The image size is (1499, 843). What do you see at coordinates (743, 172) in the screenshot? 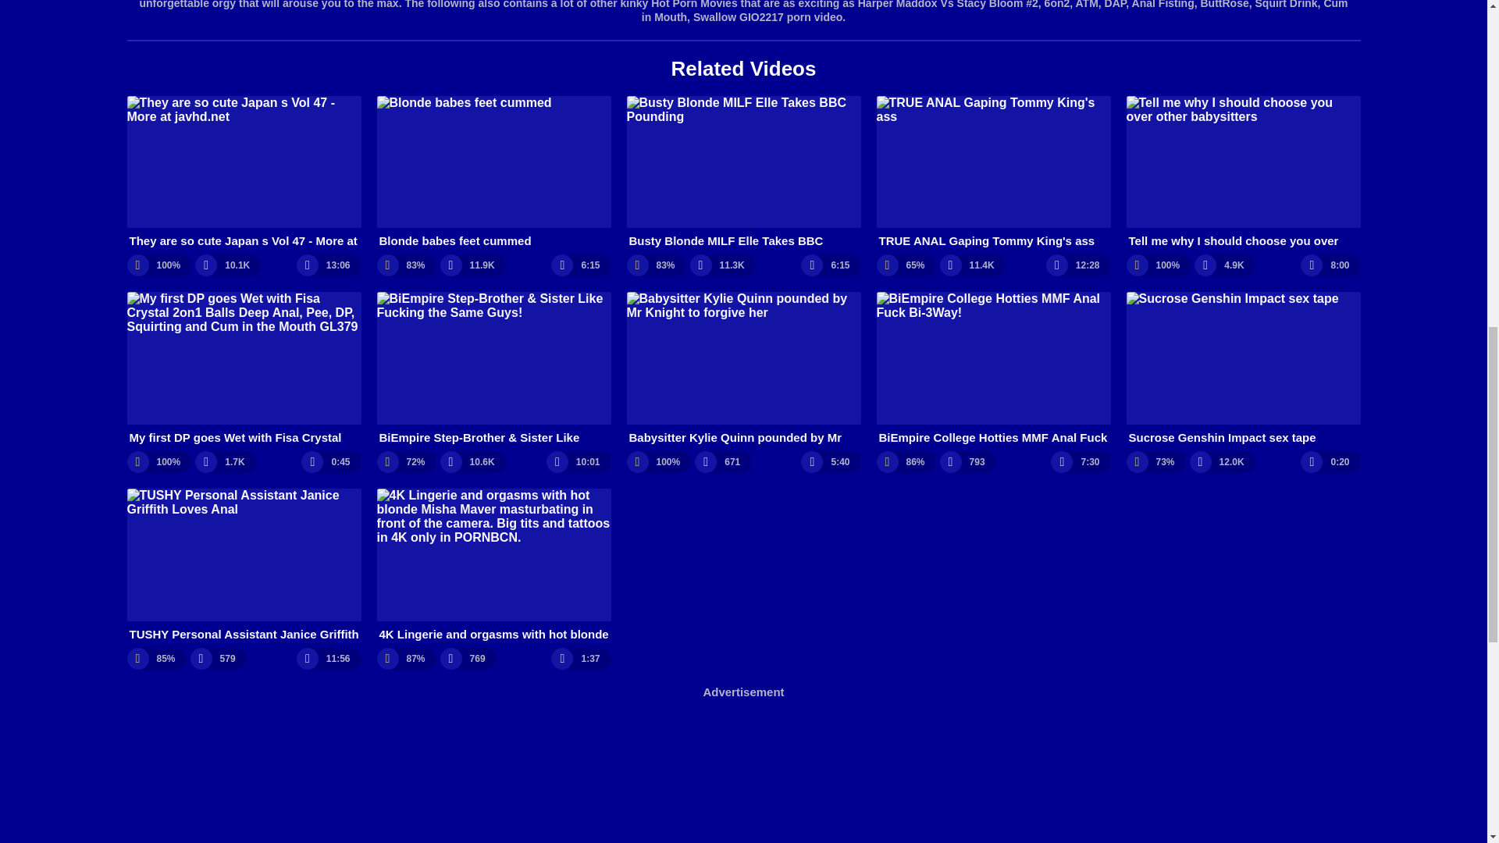
I see `Busty Blonde MILF Elle Takes BBC Pounding` at bounding box center [743, 172].